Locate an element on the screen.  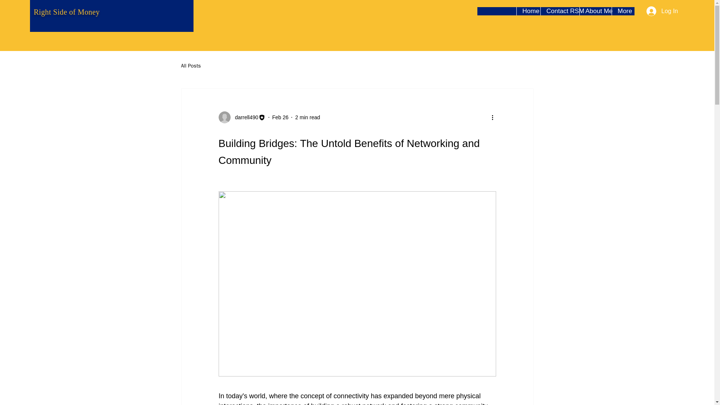
Right Side of Money is located at coordinates (67, 12).